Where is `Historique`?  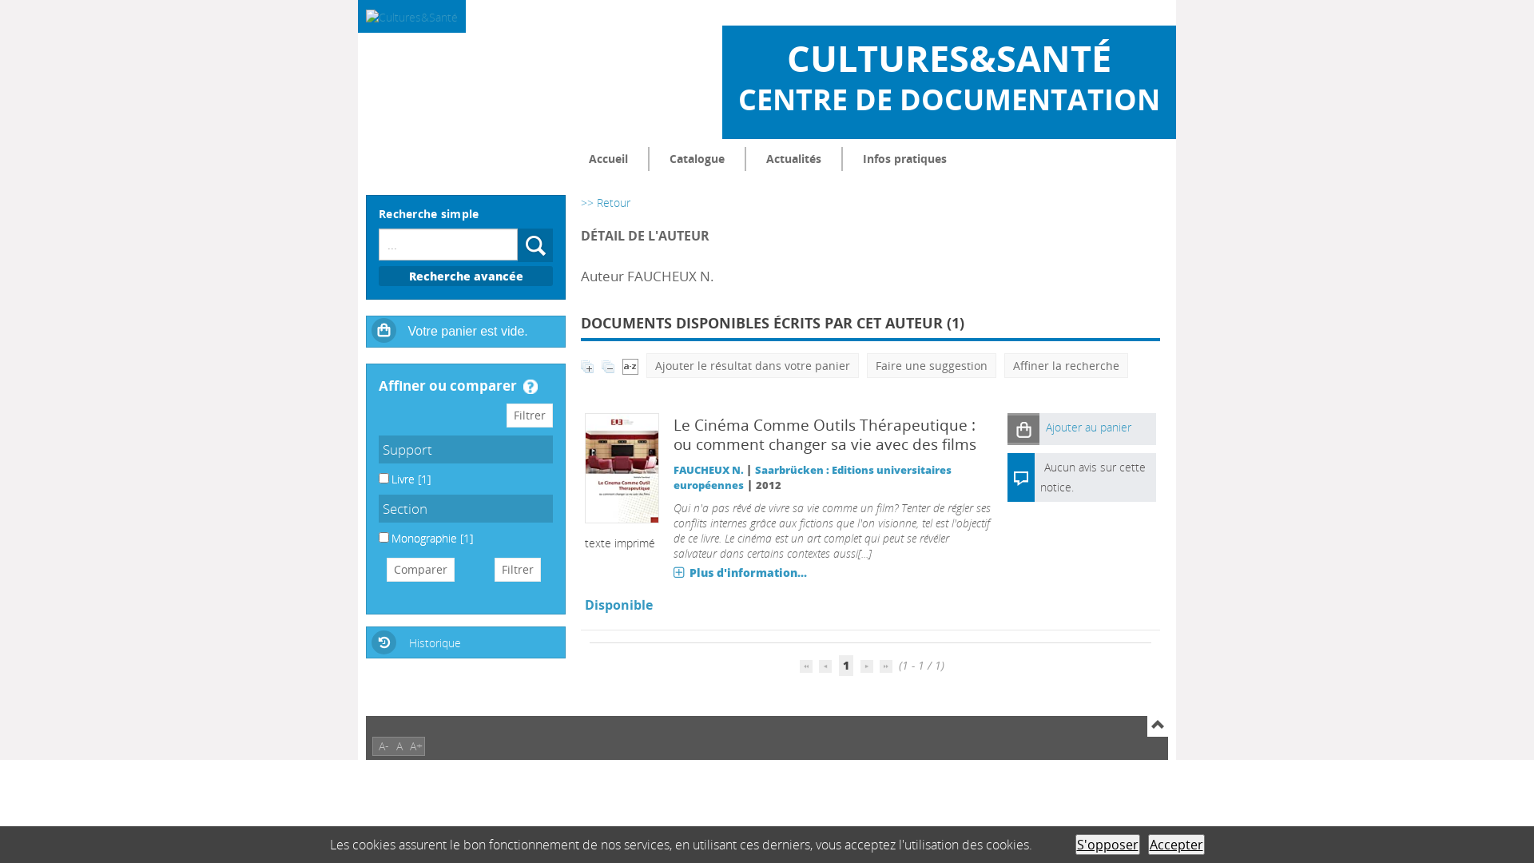
Historique is located at coordinates (466, 641).